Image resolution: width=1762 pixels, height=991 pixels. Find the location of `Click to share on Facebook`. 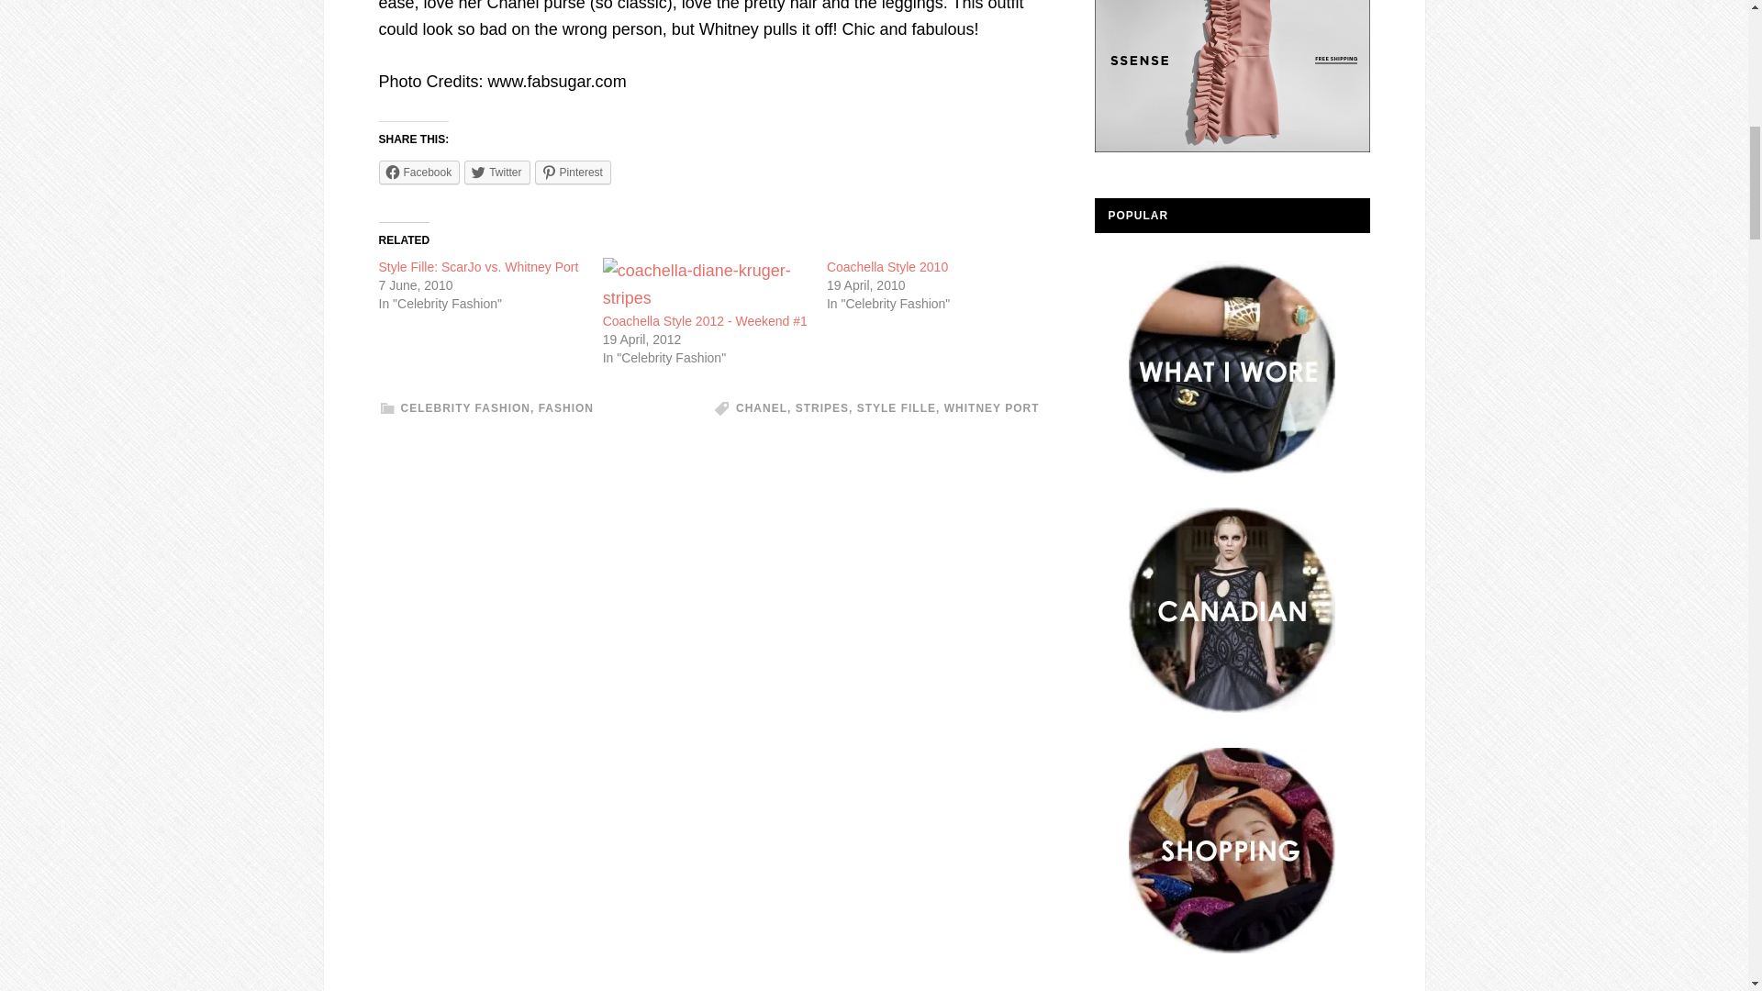

Click to share on Facebook is located at coordinates (418, 172).